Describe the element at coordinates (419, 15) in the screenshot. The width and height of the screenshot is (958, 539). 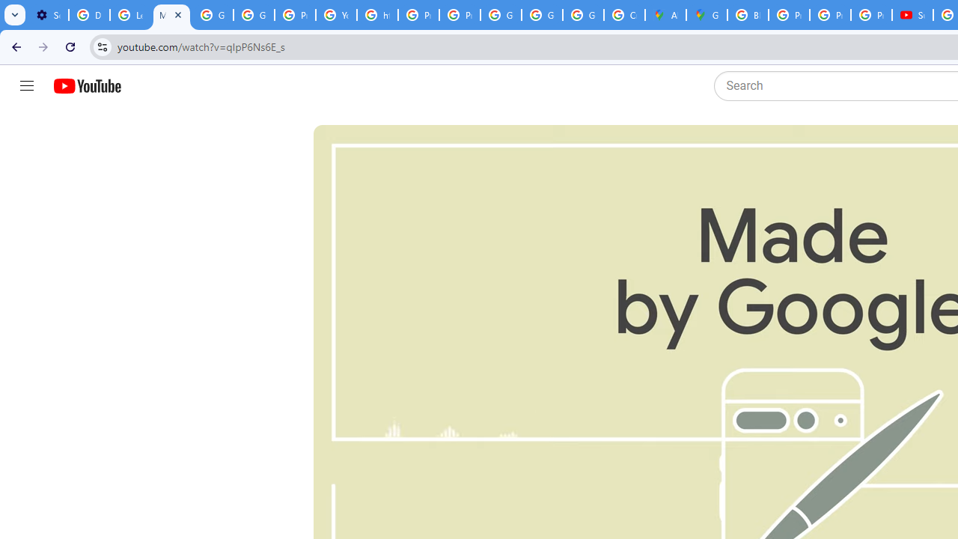
I see `Privacy Help Center - Policies Help` at that location.